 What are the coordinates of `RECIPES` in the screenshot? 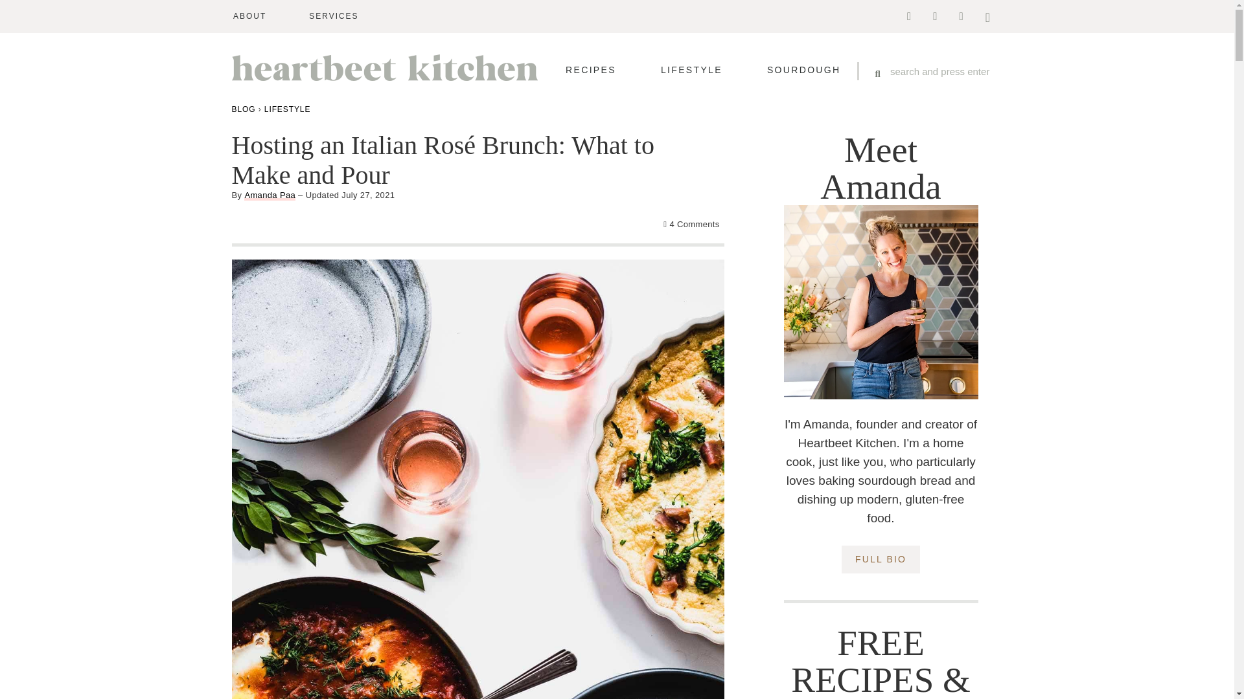 It's located at (591, 70).